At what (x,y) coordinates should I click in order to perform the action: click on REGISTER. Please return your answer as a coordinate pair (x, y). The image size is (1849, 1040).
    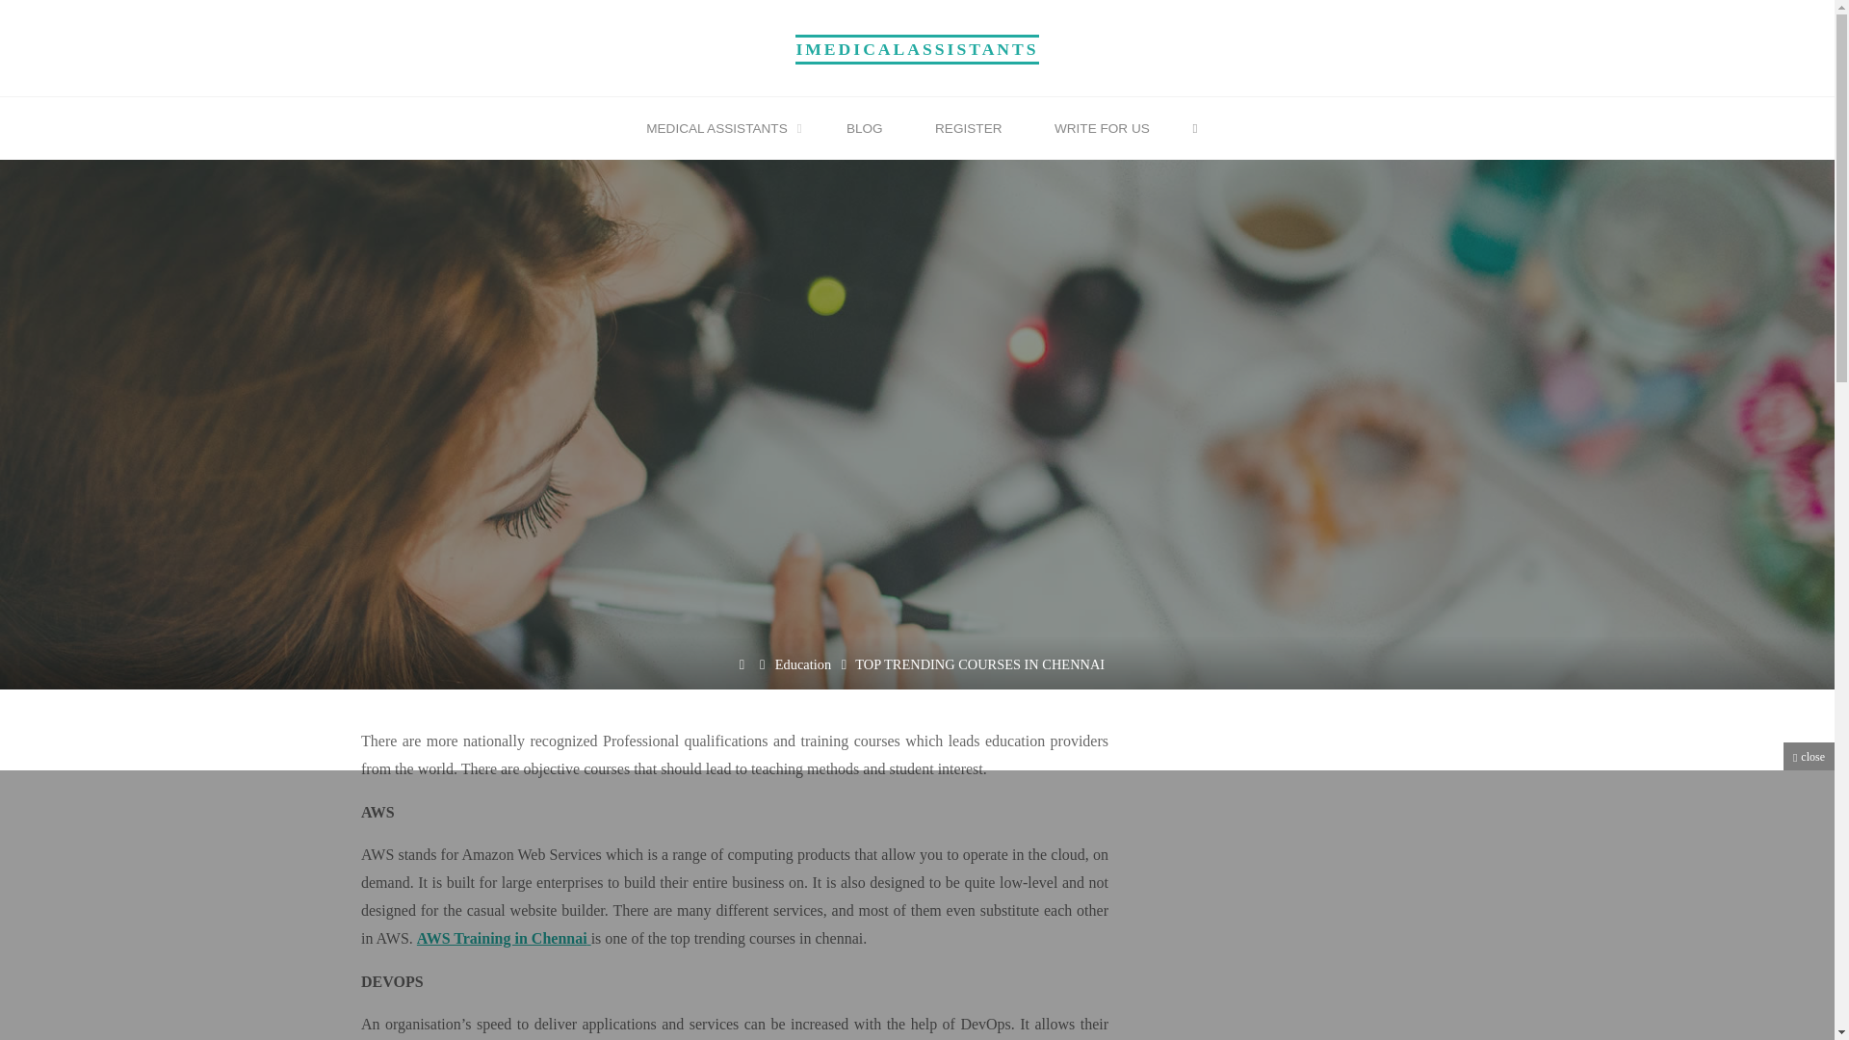
    Looking at the image, I should click on (969, 129).